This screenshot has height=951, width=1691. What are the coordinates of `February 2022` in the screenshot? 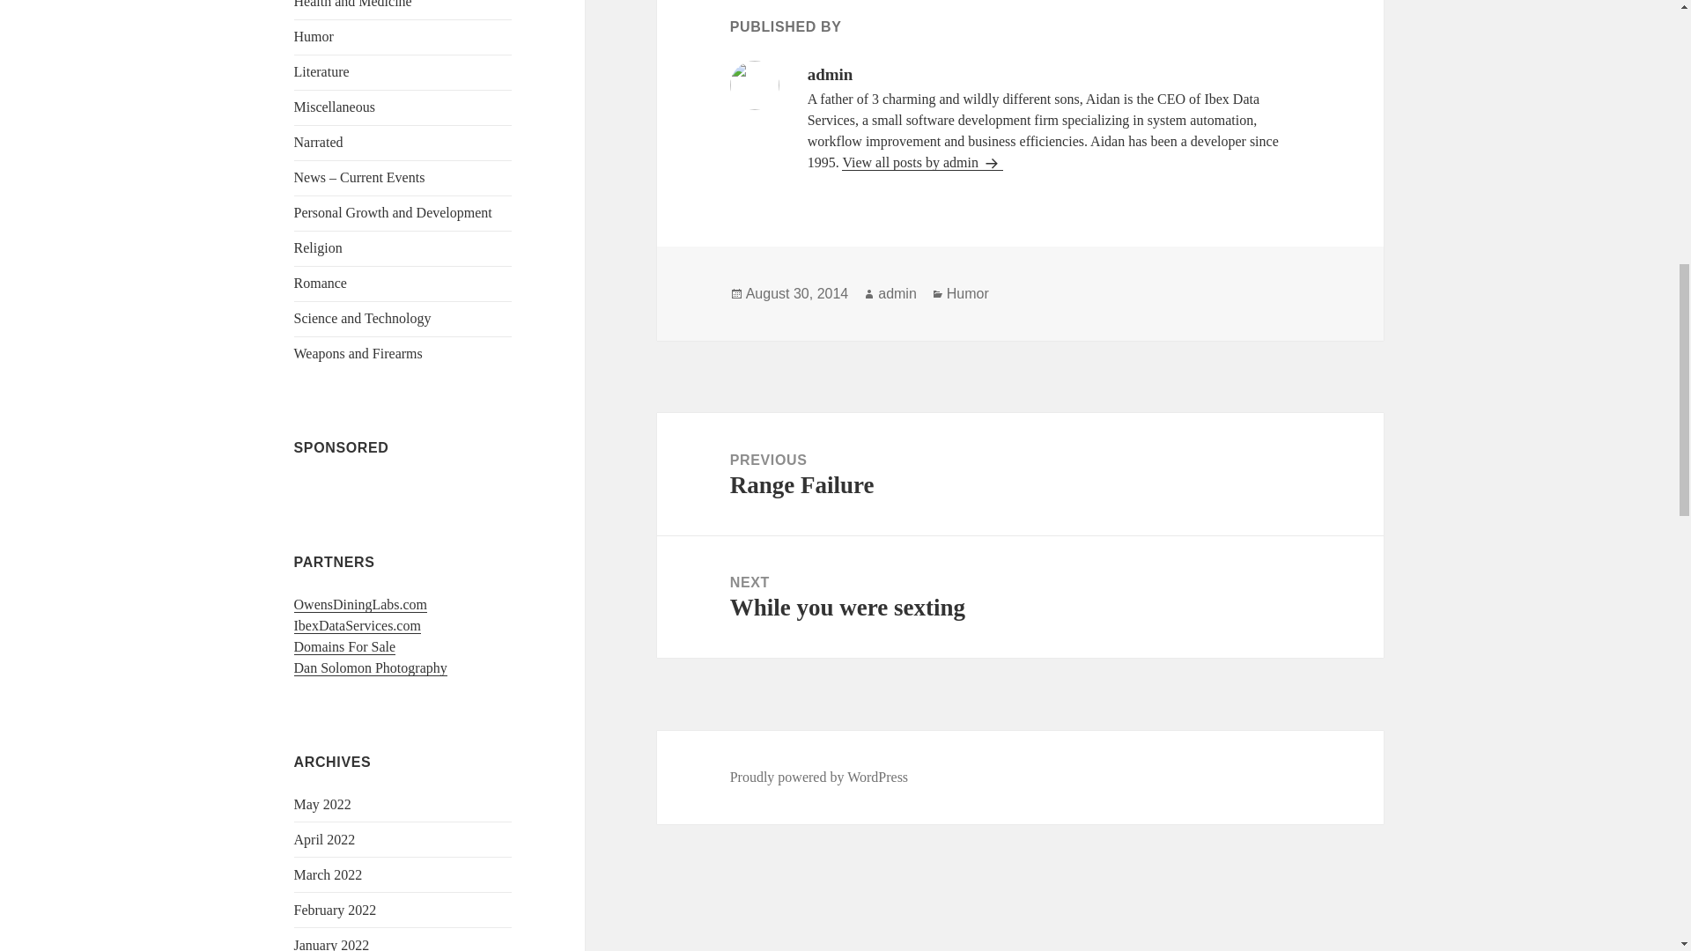 It's located at (336, 910).